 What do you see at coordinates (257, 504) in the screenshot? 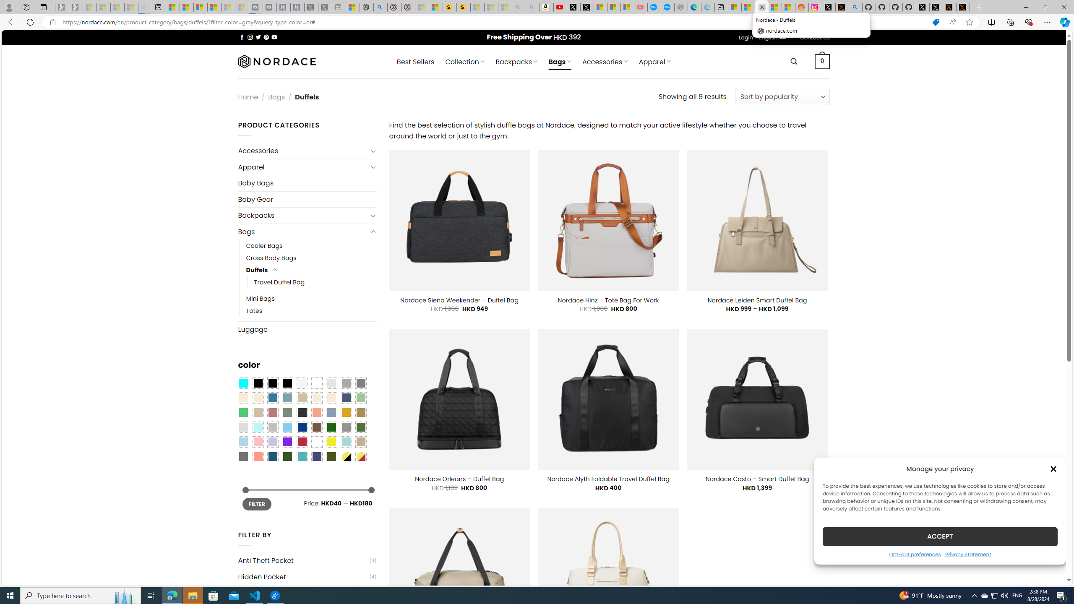
I see `FILTER` at bounding box center [257, 504].